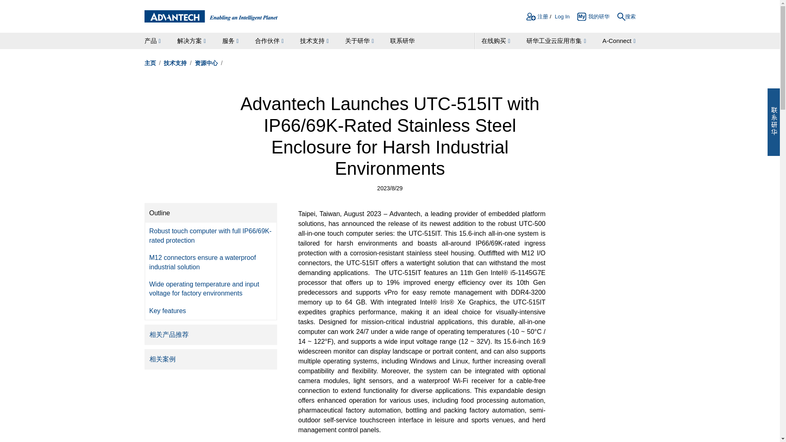  I want to click on Advantech Homepage, so click(210, 16).